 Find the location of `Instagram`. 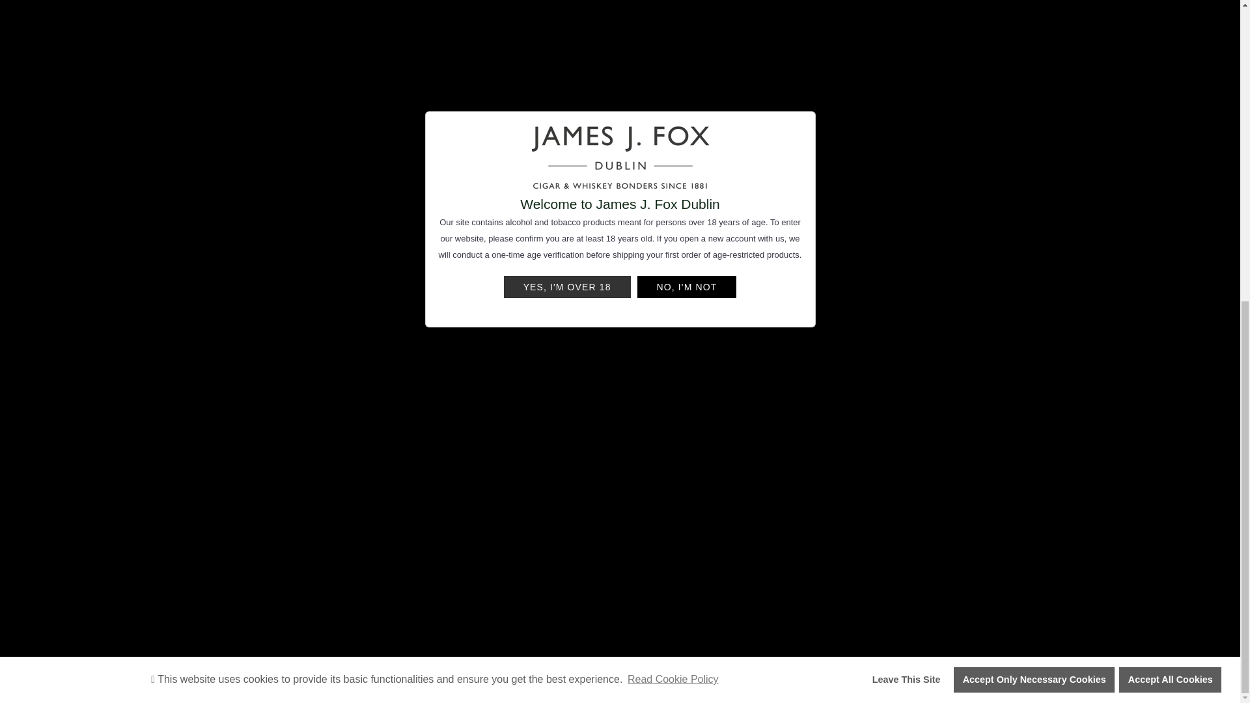

Instagram is located at coordinates (89, 488).